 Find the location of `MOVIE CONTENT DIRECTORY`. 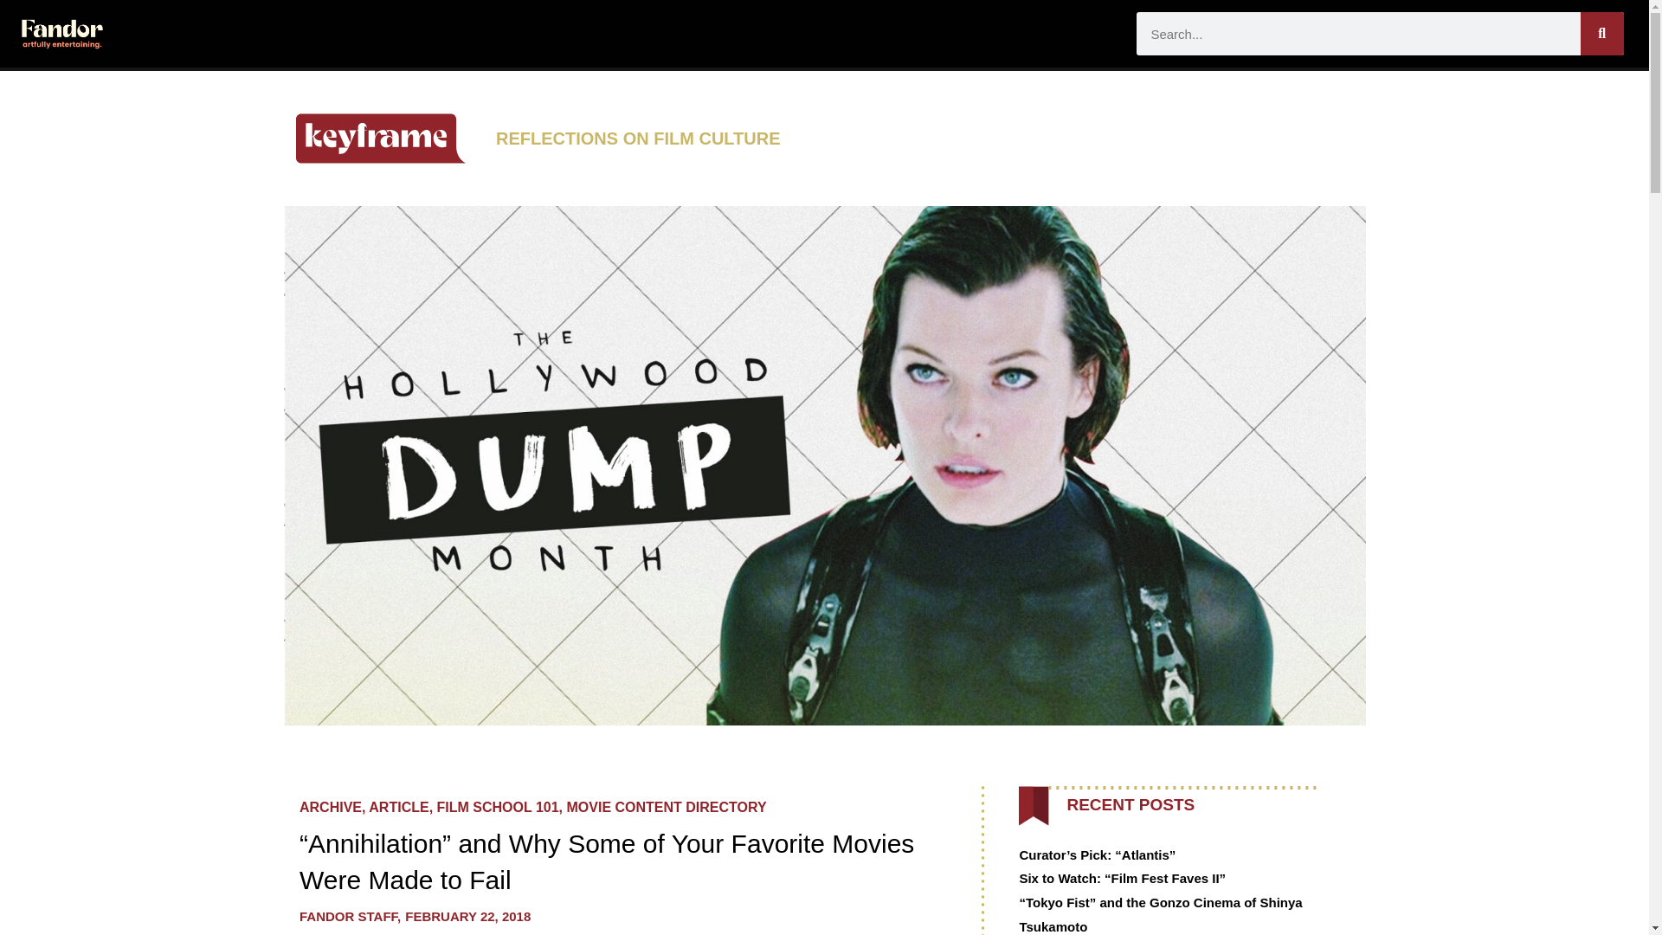

MOVIE CONTENT DIRECTORY is located at coordinates (667, 807).